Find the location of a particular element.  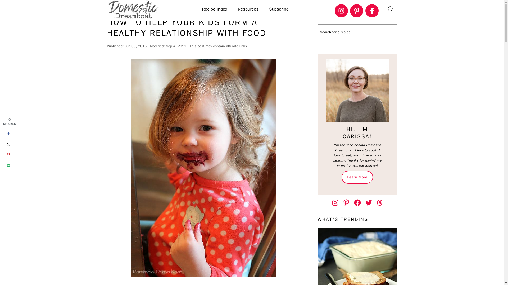

Save to Pinterest is located at coordinates (8, 154).